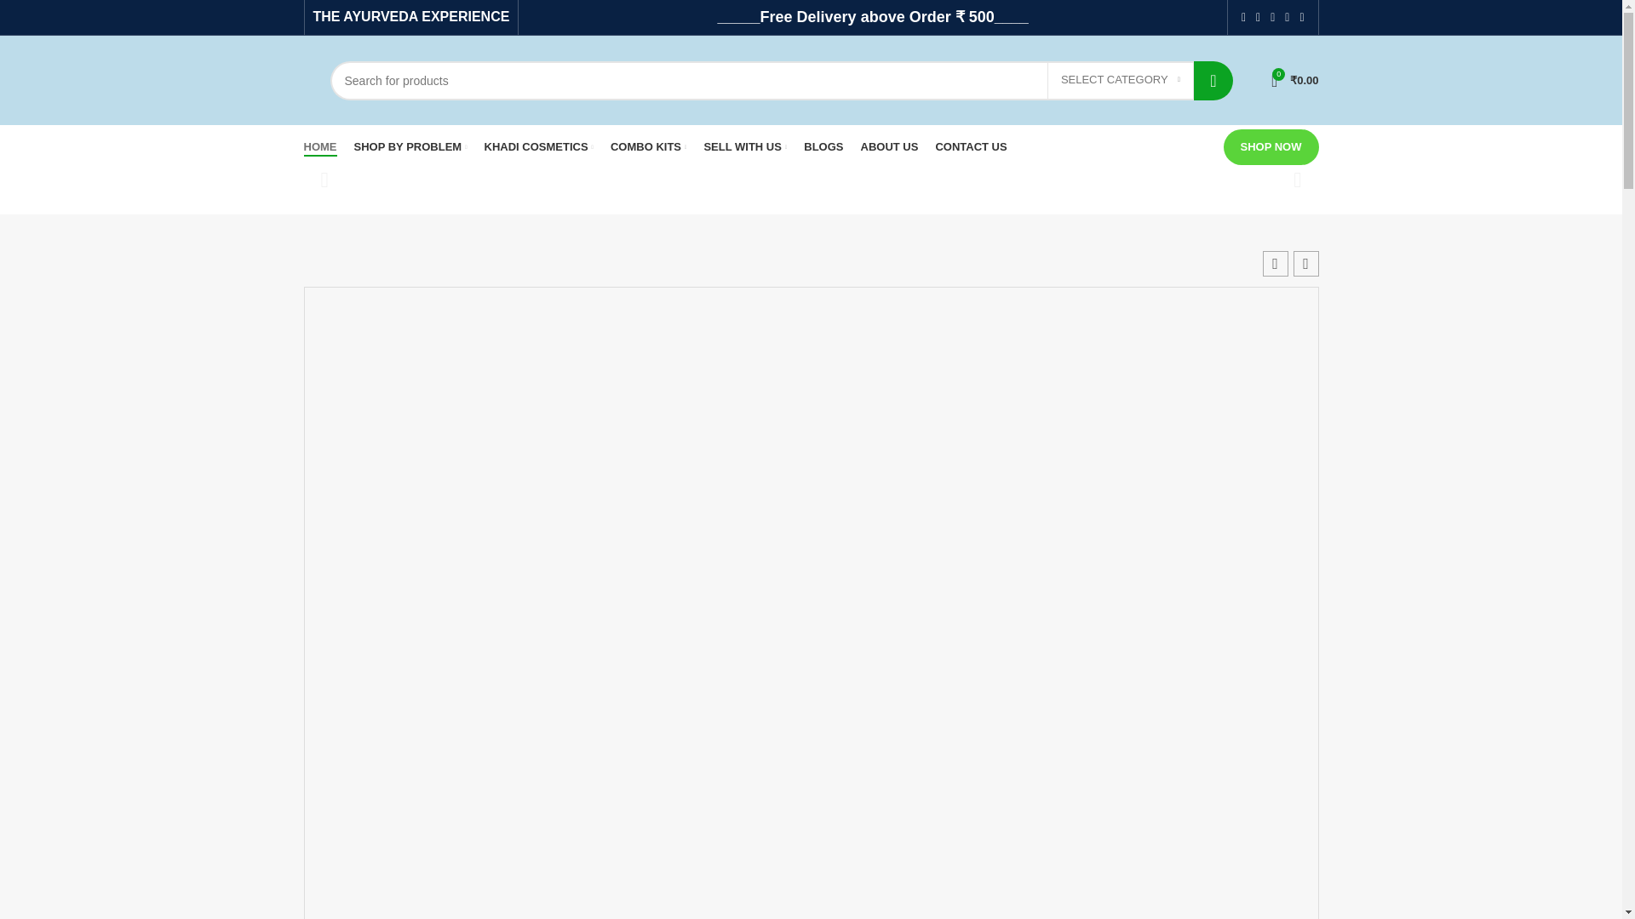 This screenshot has width=1635, height=919. Describe the element at coordinates (410, 147) in the screenshot. I see `SHOP BY PROBLEM` at that location.